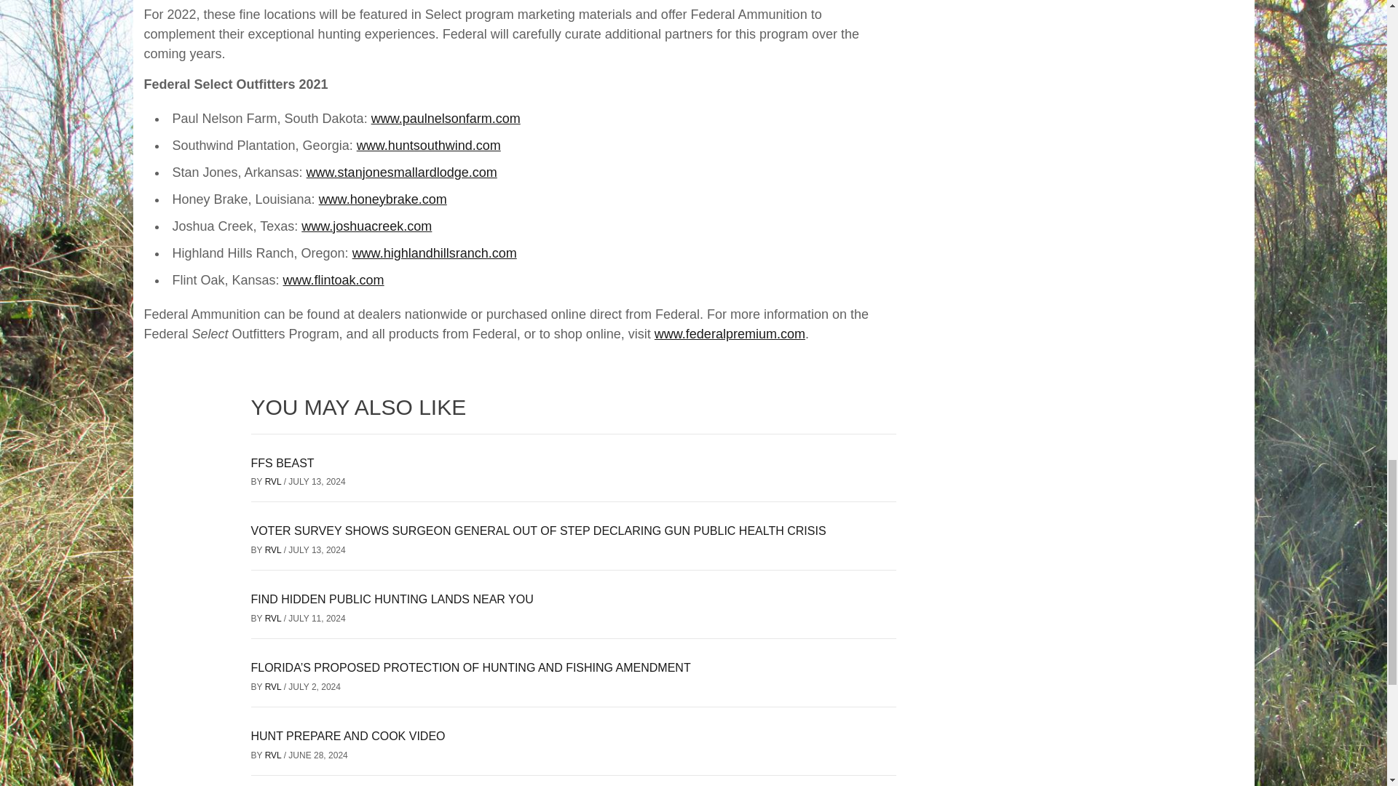 This screenshot has width=1398, height=786. What do you see at coordinates (434, 253) in the screenshot?
I see `www.highlandhillsranch.com` at bounding box center [434, 253].